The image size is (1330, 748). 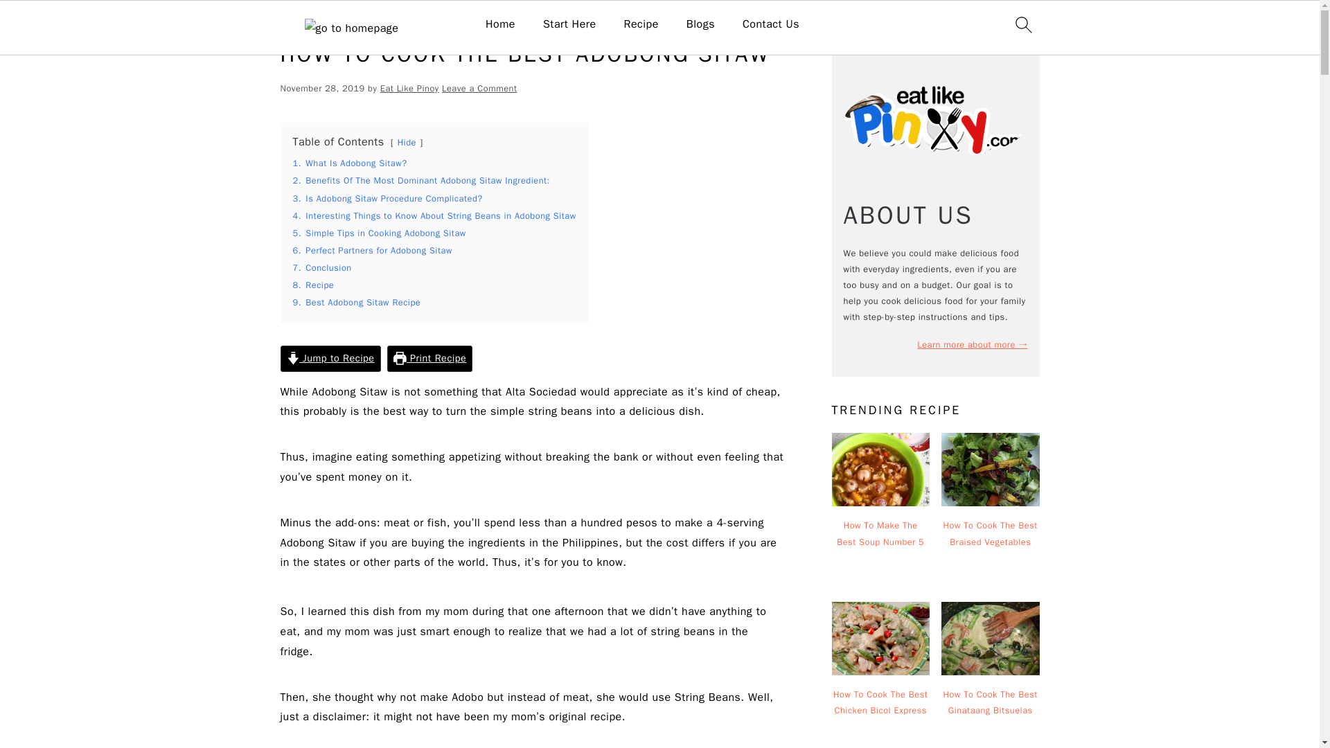 What do you see at coordinates (292, 21) in the screenshot?
I see `Home` at bounding box center [292, 21].